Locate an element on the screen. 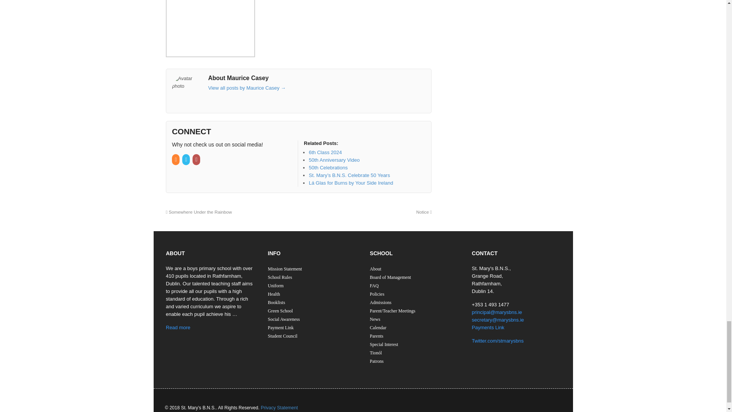  YouTube is located at coordinates (197, 159).